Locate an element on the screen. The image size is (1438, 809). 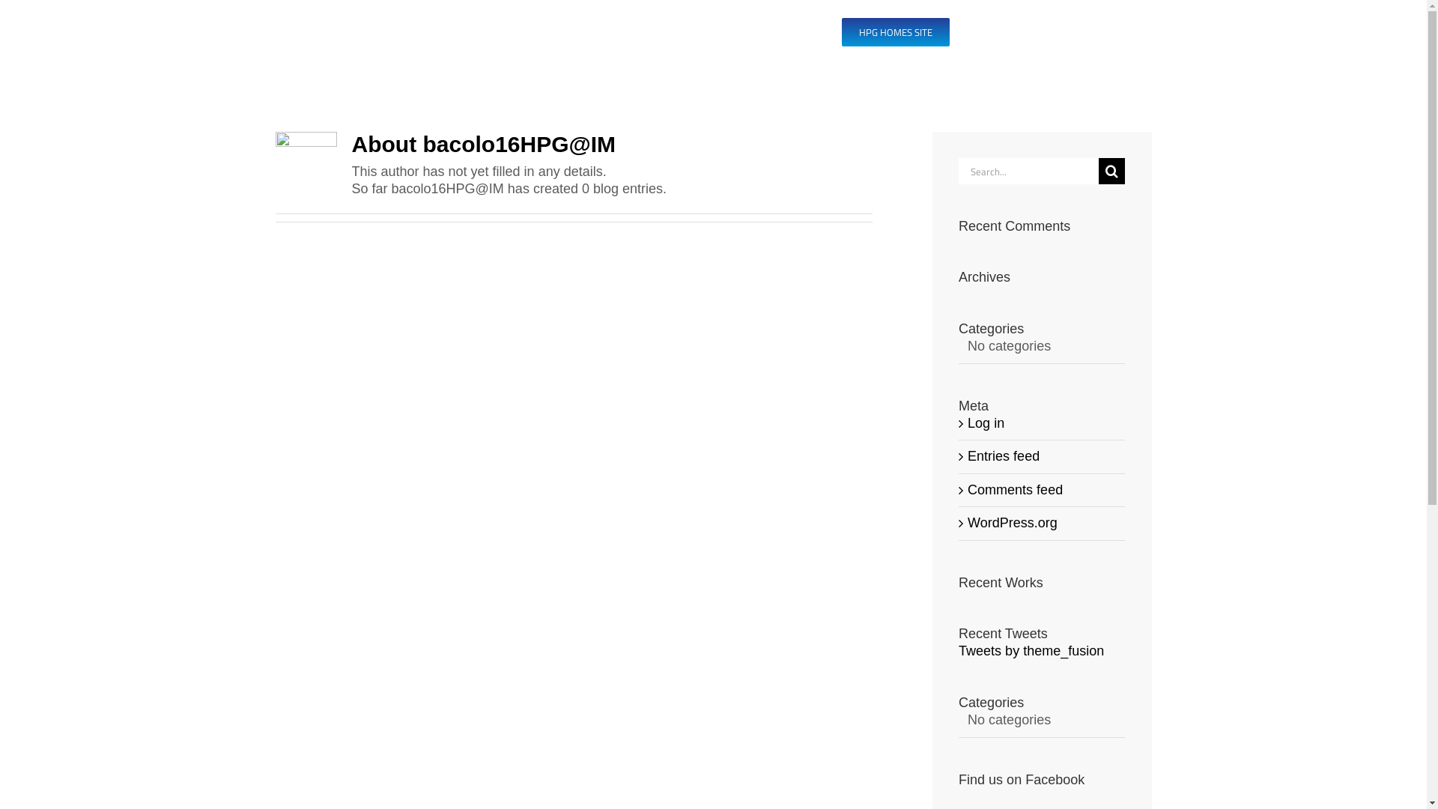
Comments feed is located at coordinates (1016, 490).